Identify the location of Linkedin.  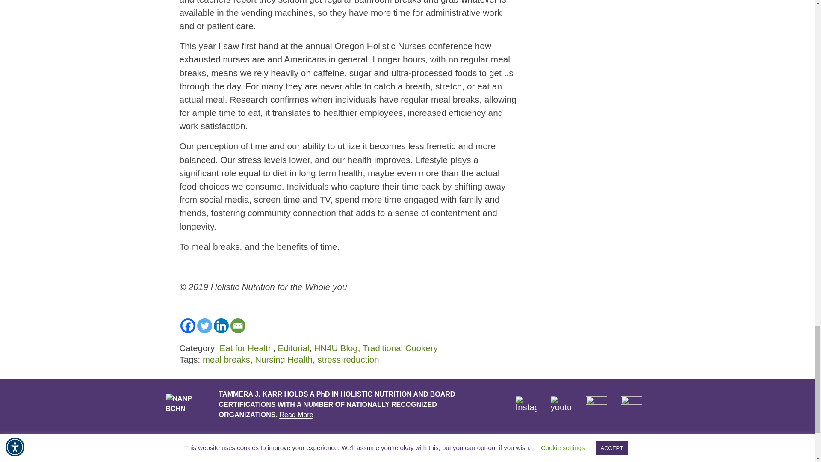
(221, 326).